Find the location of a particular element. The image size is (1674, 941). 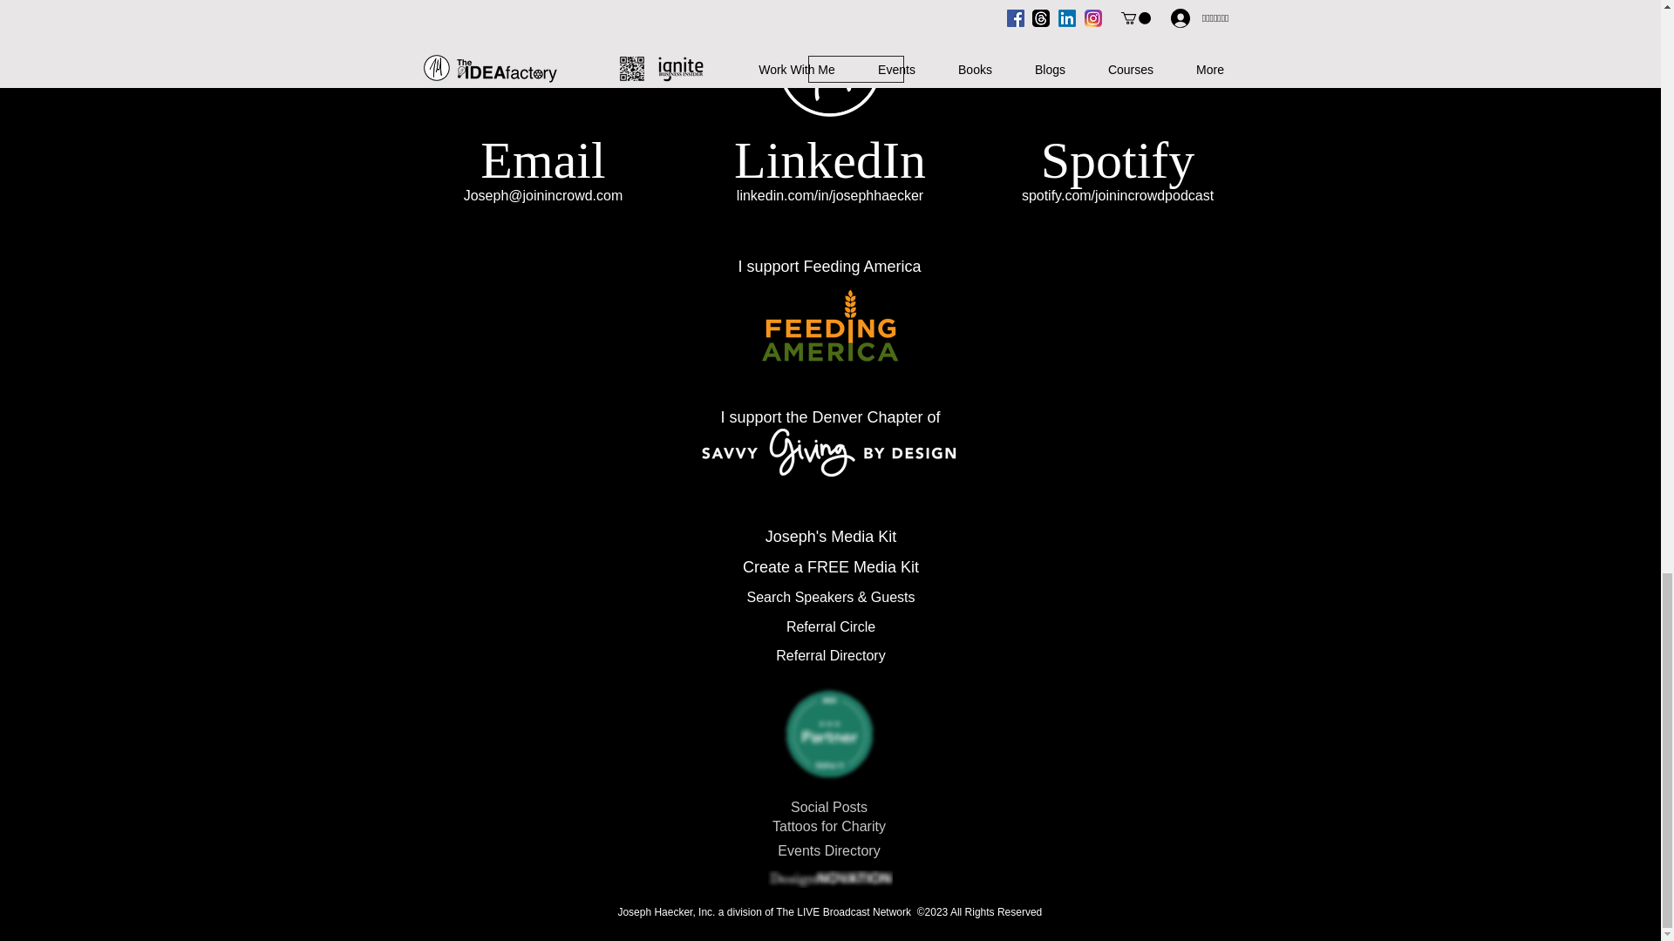

I support Feeding America is located at coordinates (829, 267).